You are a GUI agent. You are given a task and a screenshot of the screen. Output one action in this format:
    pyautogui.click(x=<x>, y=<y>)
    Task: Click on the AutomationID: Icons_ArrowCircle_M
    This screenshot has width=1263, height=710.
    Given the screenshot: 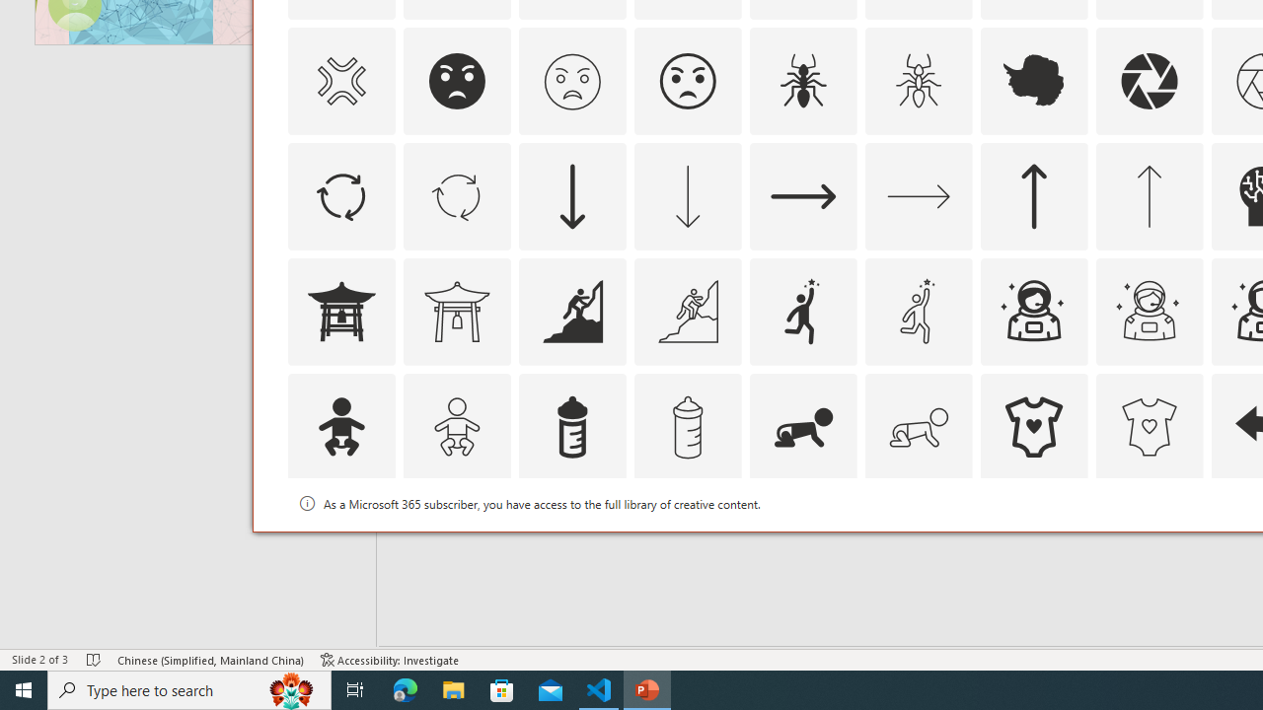 What is the action you would take?
    pyautogui.click(x=457, y=195)
    